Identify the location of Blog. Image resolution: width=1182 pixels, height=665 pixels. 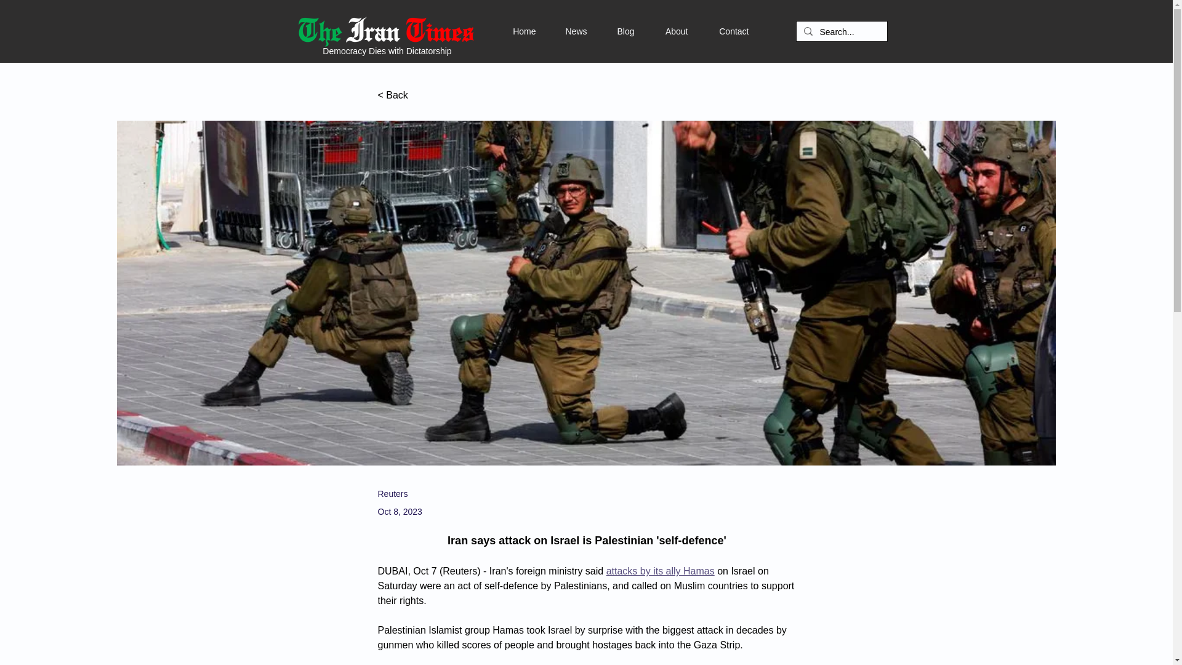
(611, 31).